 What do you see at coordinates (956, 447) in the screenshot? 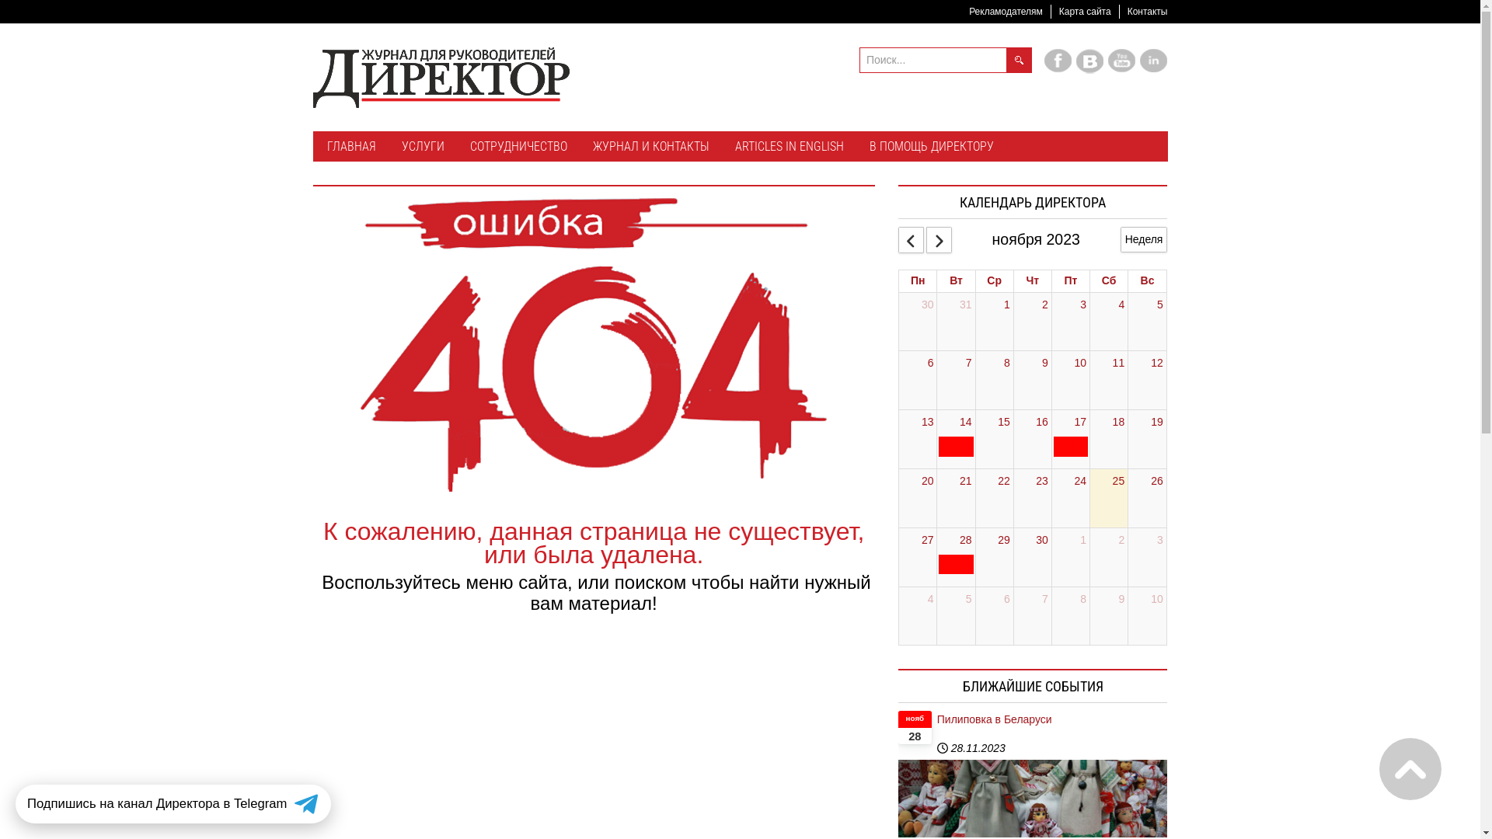
I see ` ` at bounding box center [956, 447].